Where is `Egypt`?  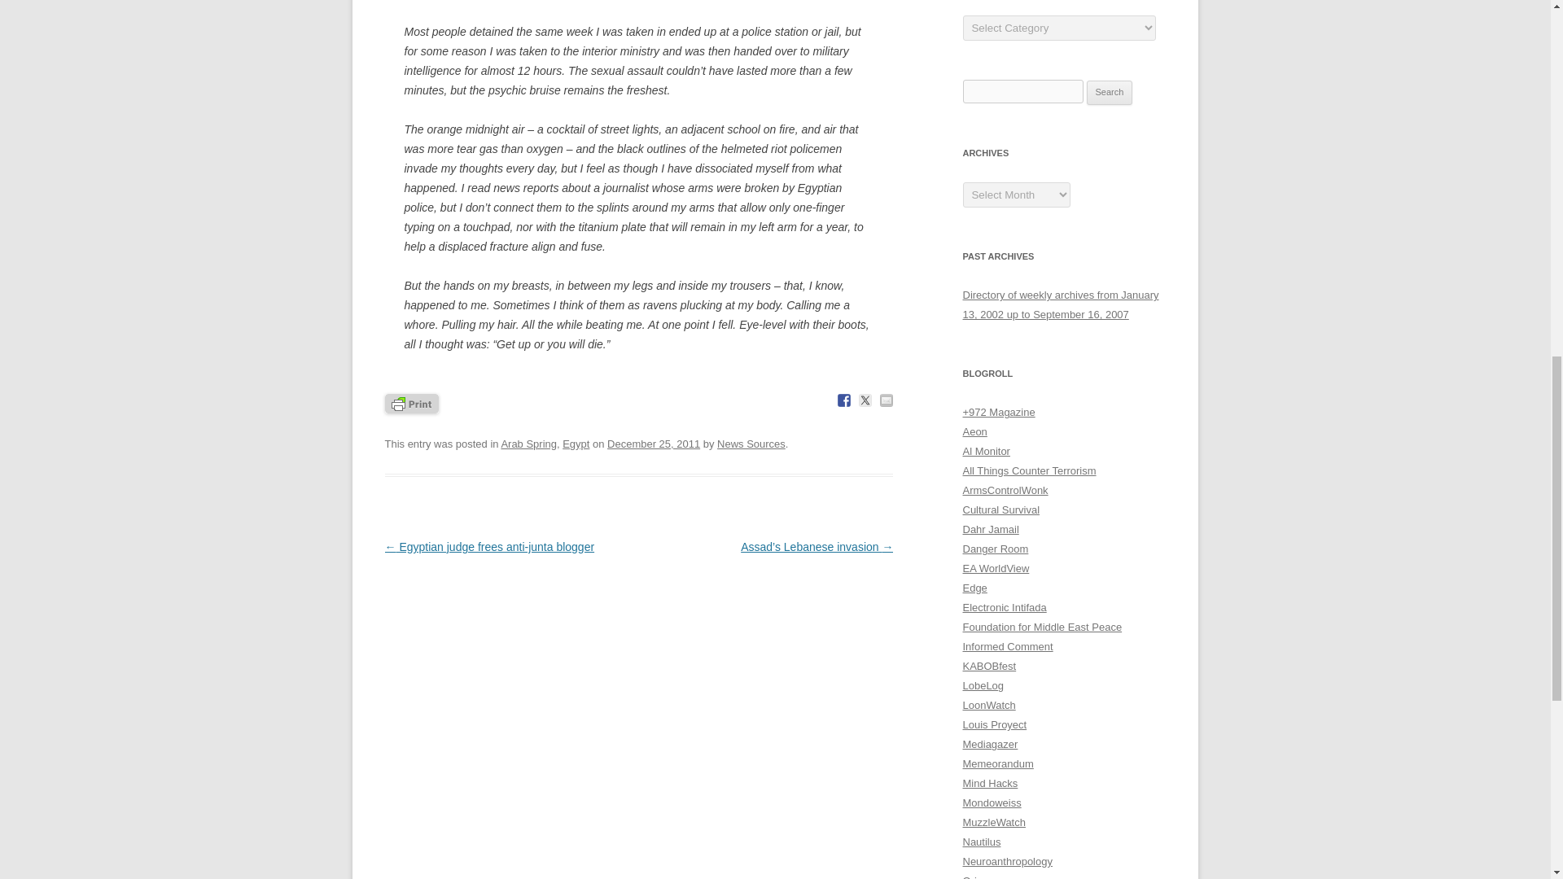
Egypt is located at coordinates (576, 443).